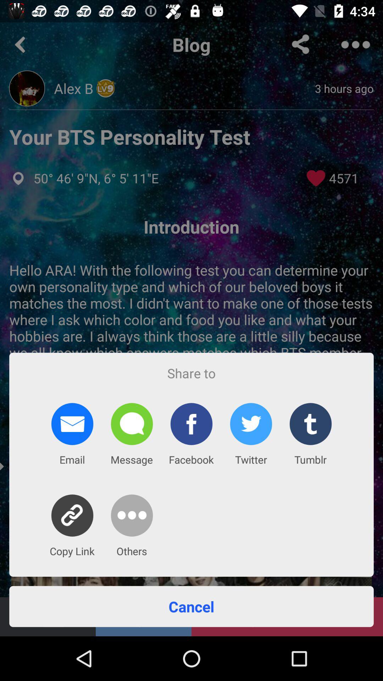 The height and width of the screenshot is (681, 383). Describe the element at coordinates (72, 515) in the screenshot. I see `click on the icon which is above the text copy link` at that location.